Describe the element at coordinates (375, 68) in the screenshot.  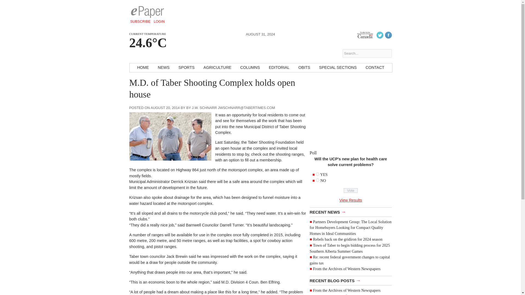
I see `CONTACT` at that location.